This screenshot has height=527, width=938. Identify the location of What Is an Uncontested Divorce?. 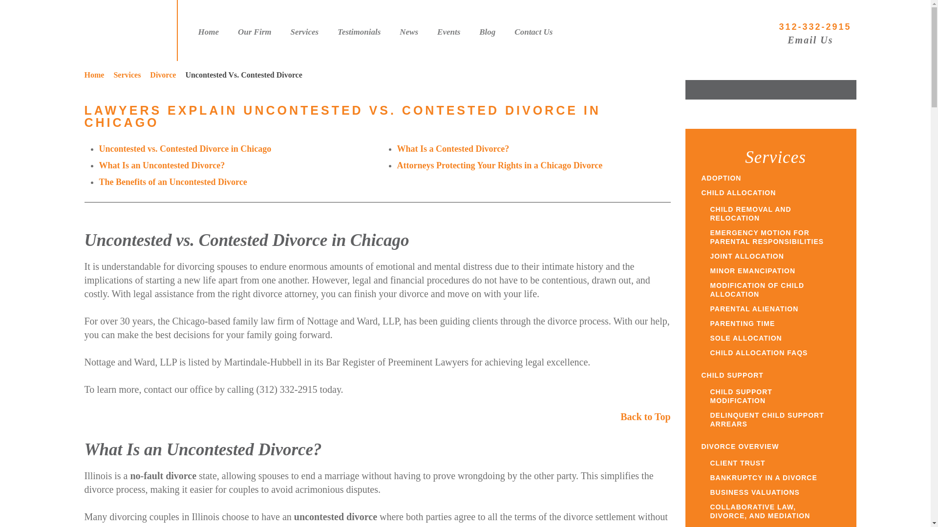
(161, 165).